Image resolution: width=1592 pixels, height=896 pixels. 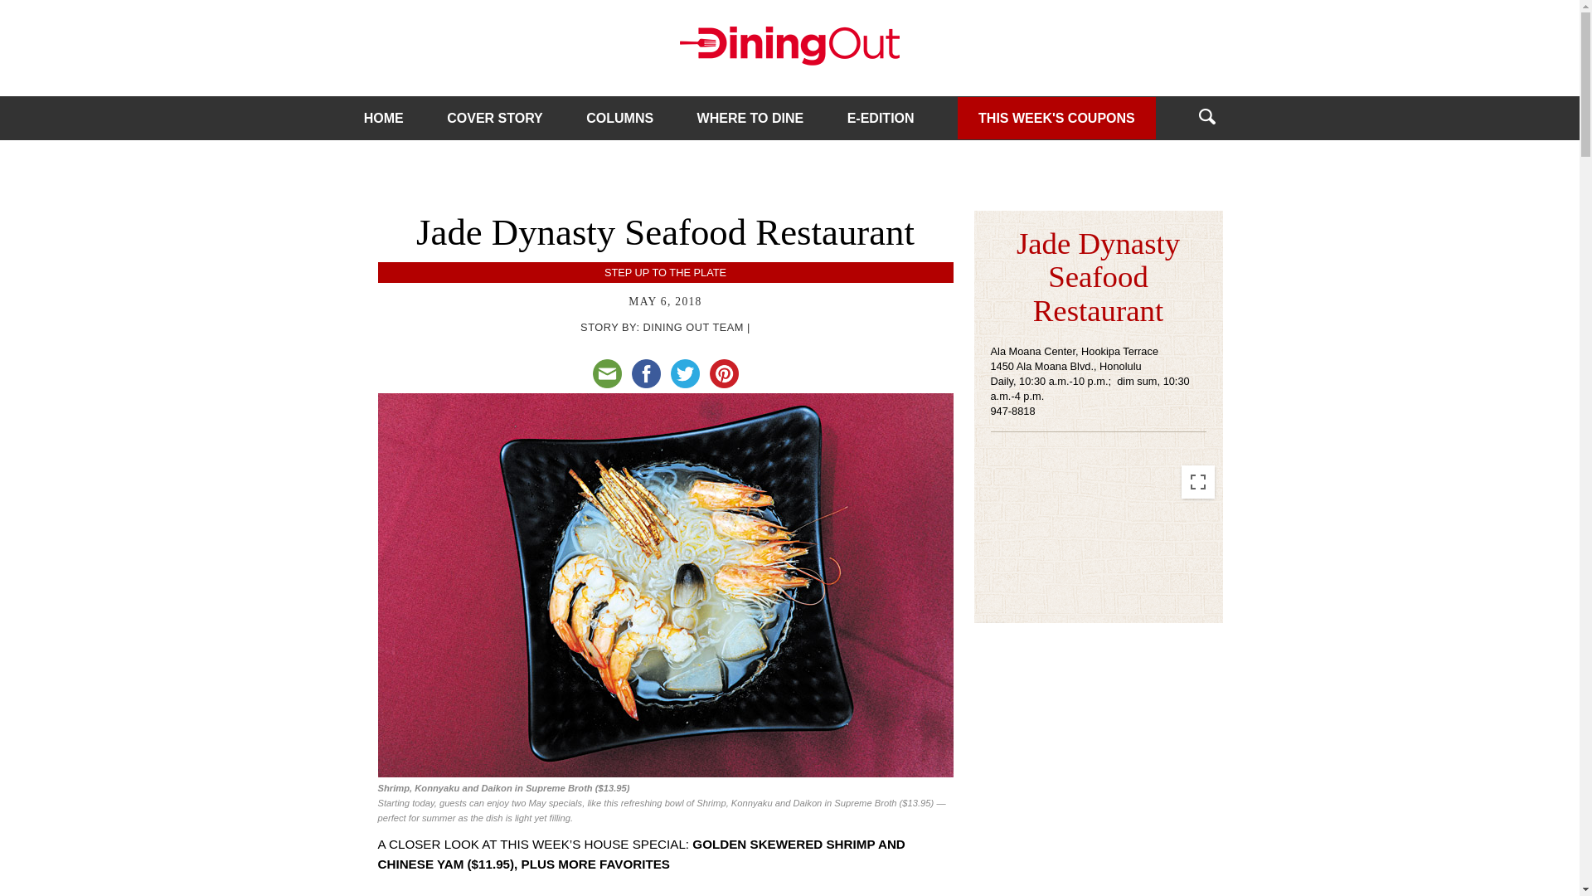 What do you see at coordinates (665, 272) in the screenshot?
I see `STEP UP TO THE PLATE` at bounding box center [665, 272].